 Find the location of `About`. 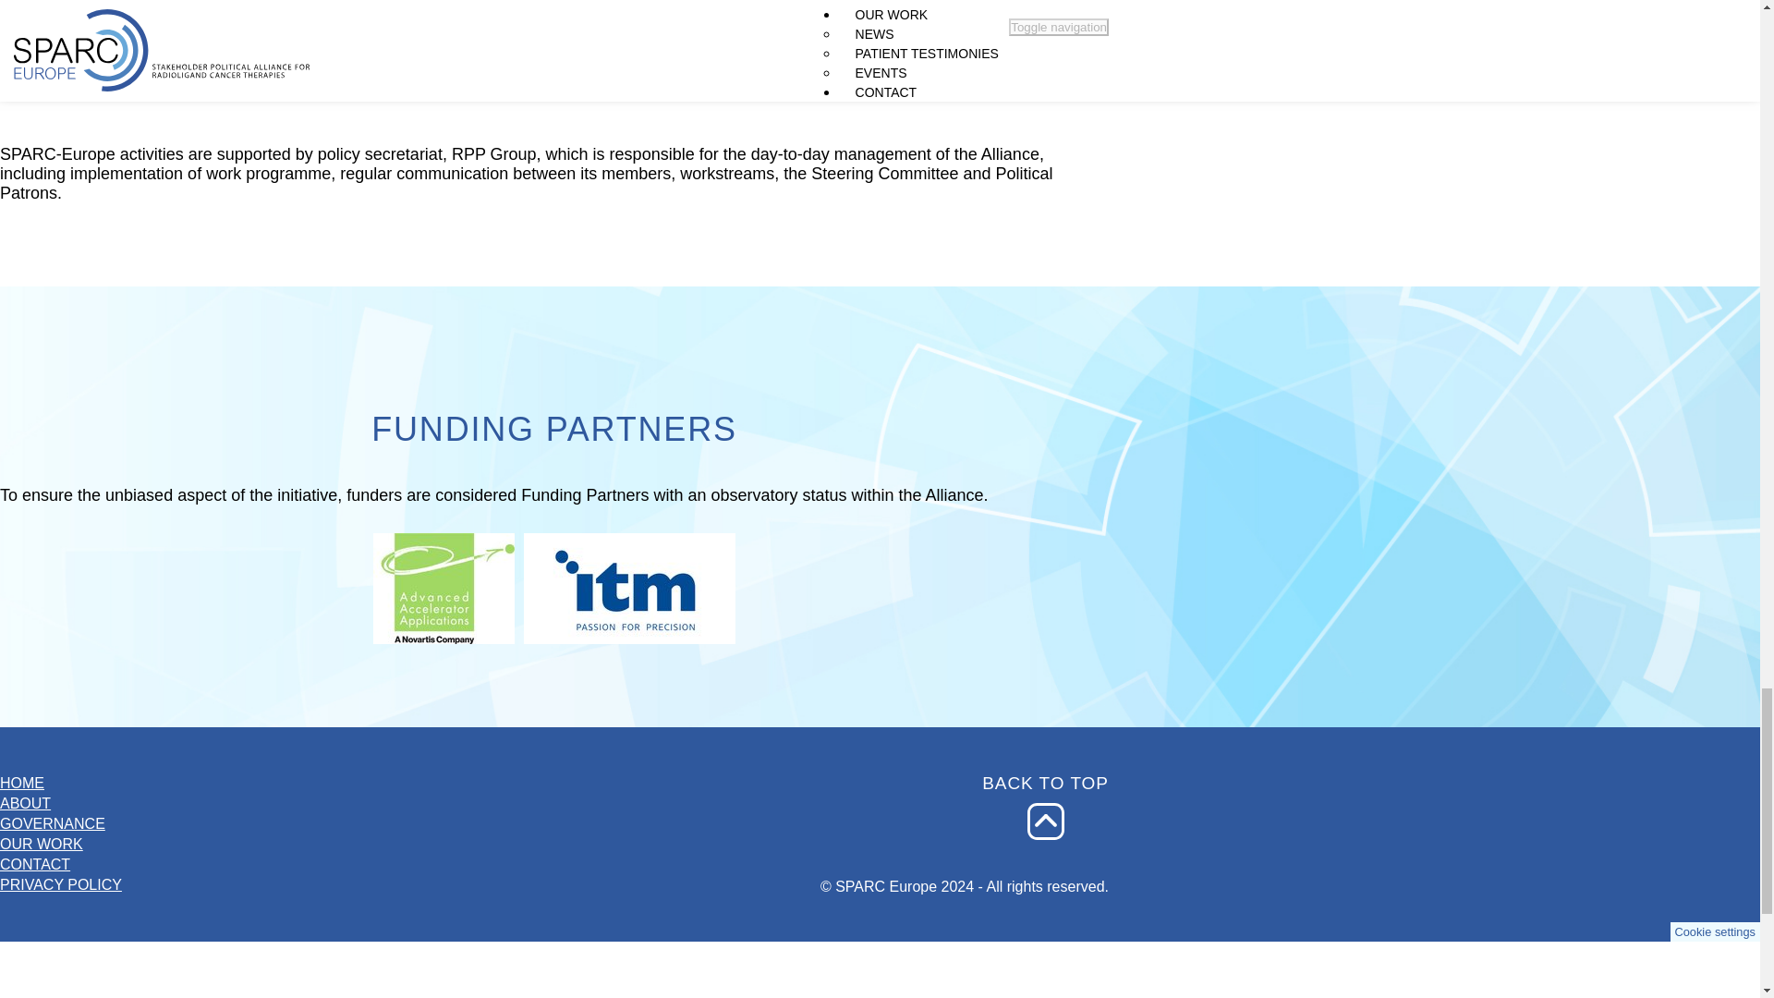

About is located at coordinates (61, 804).